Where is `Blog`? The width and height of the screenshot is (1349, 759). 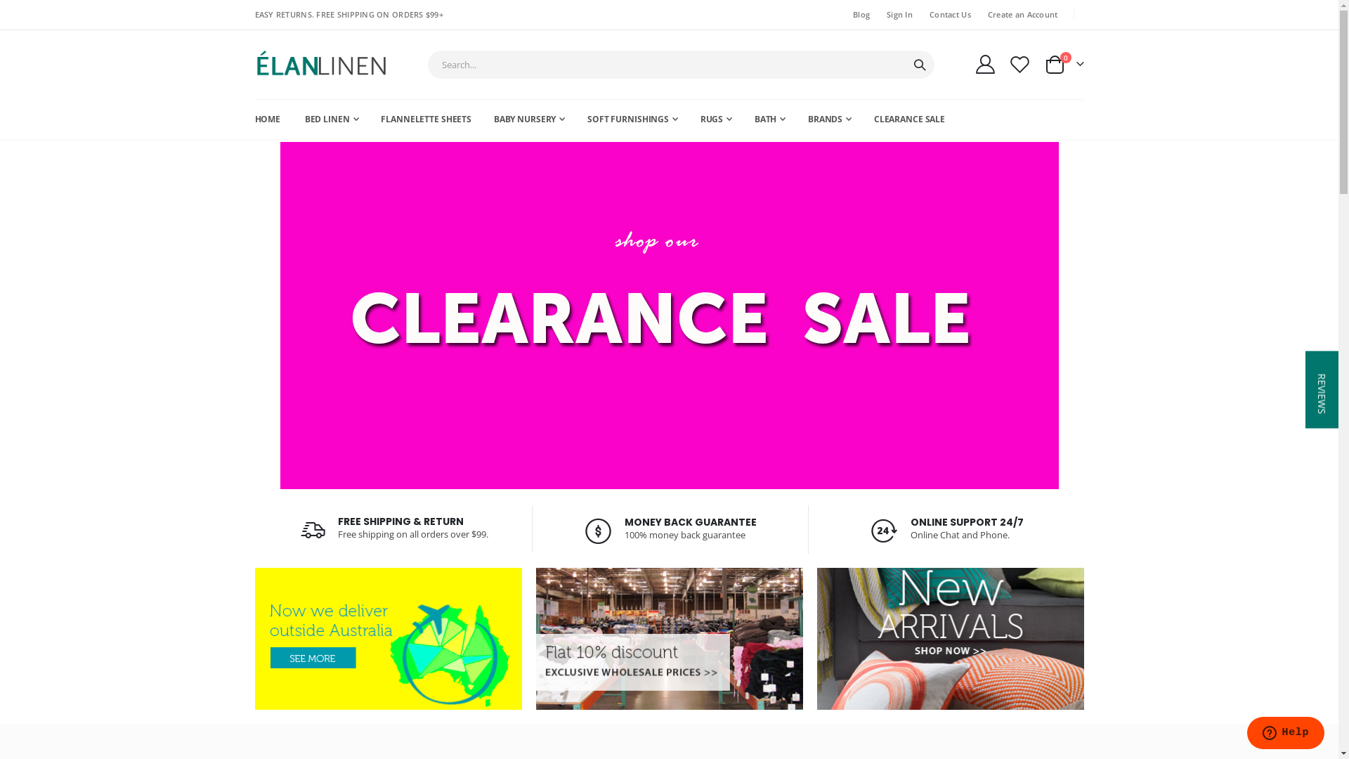
Blog is located at coordinates (859, 15).